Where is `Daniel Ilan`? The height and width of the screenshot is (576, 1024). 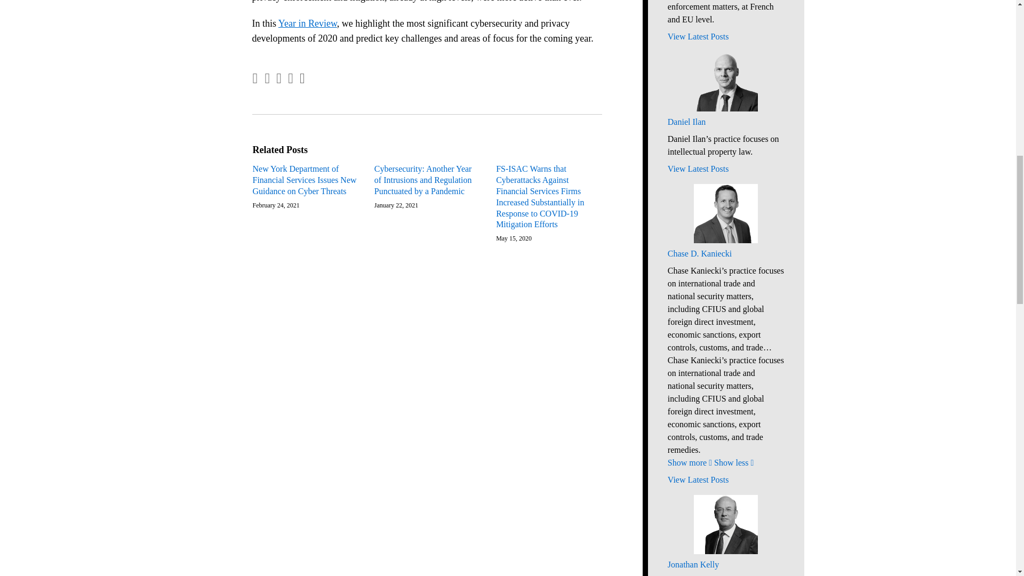
Daniel Ilan is located at coordinates (725, 122).